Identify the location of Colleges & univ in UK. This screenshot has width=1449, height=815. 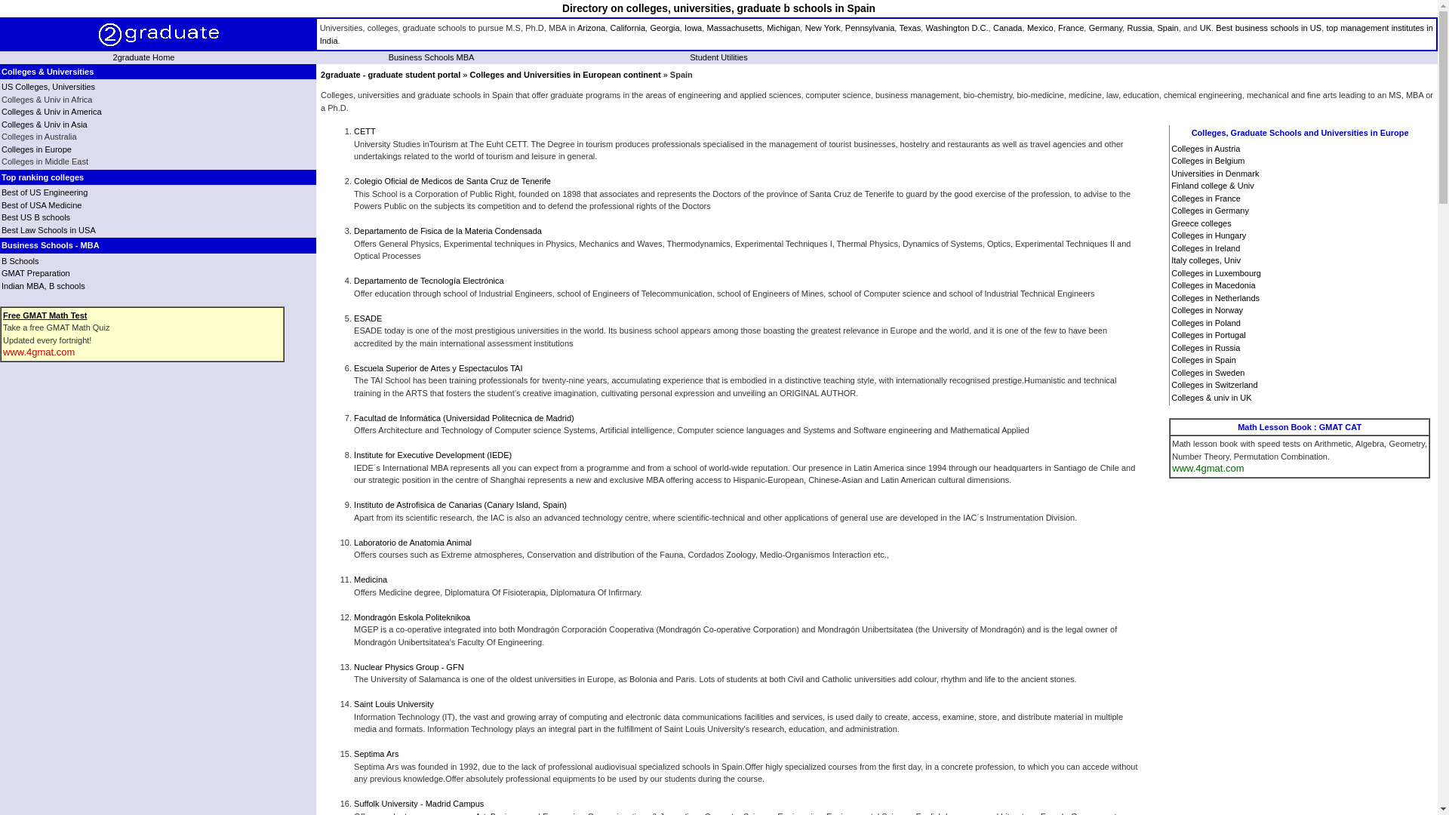
(1211, 398).